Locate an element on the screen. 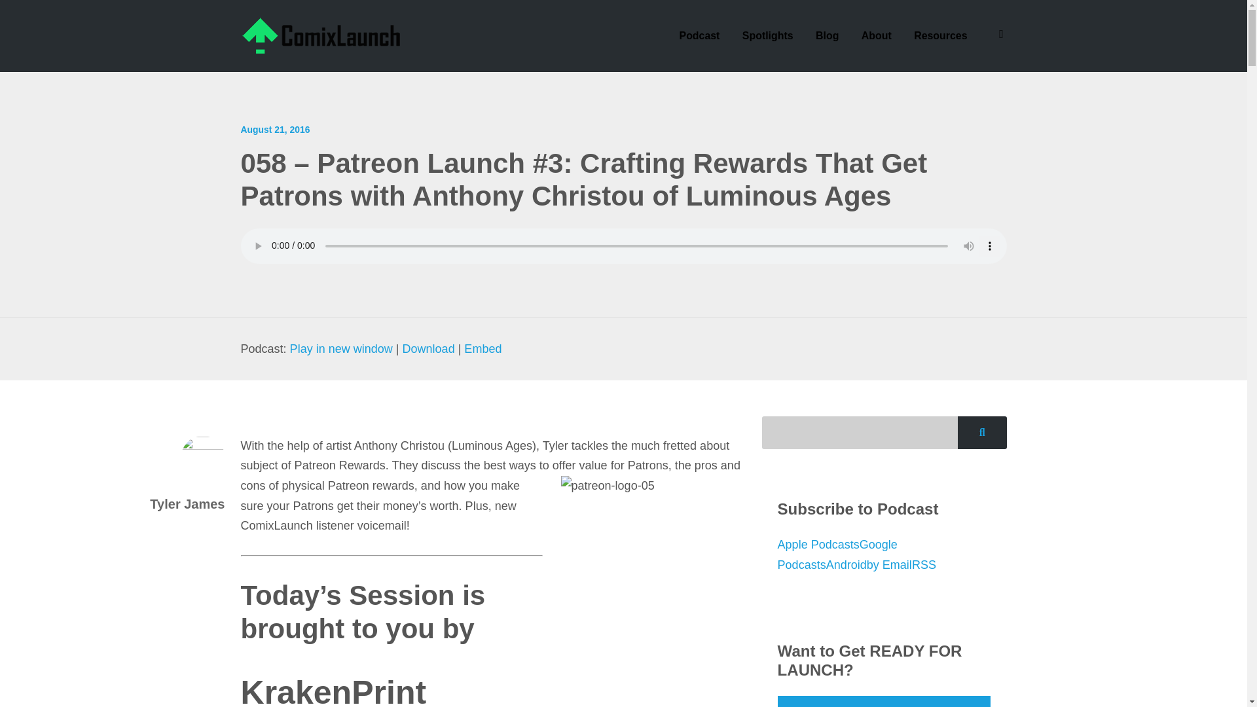 The height and width of the screenshot is (707, 1257). Download is located at coordinates (428, 348).